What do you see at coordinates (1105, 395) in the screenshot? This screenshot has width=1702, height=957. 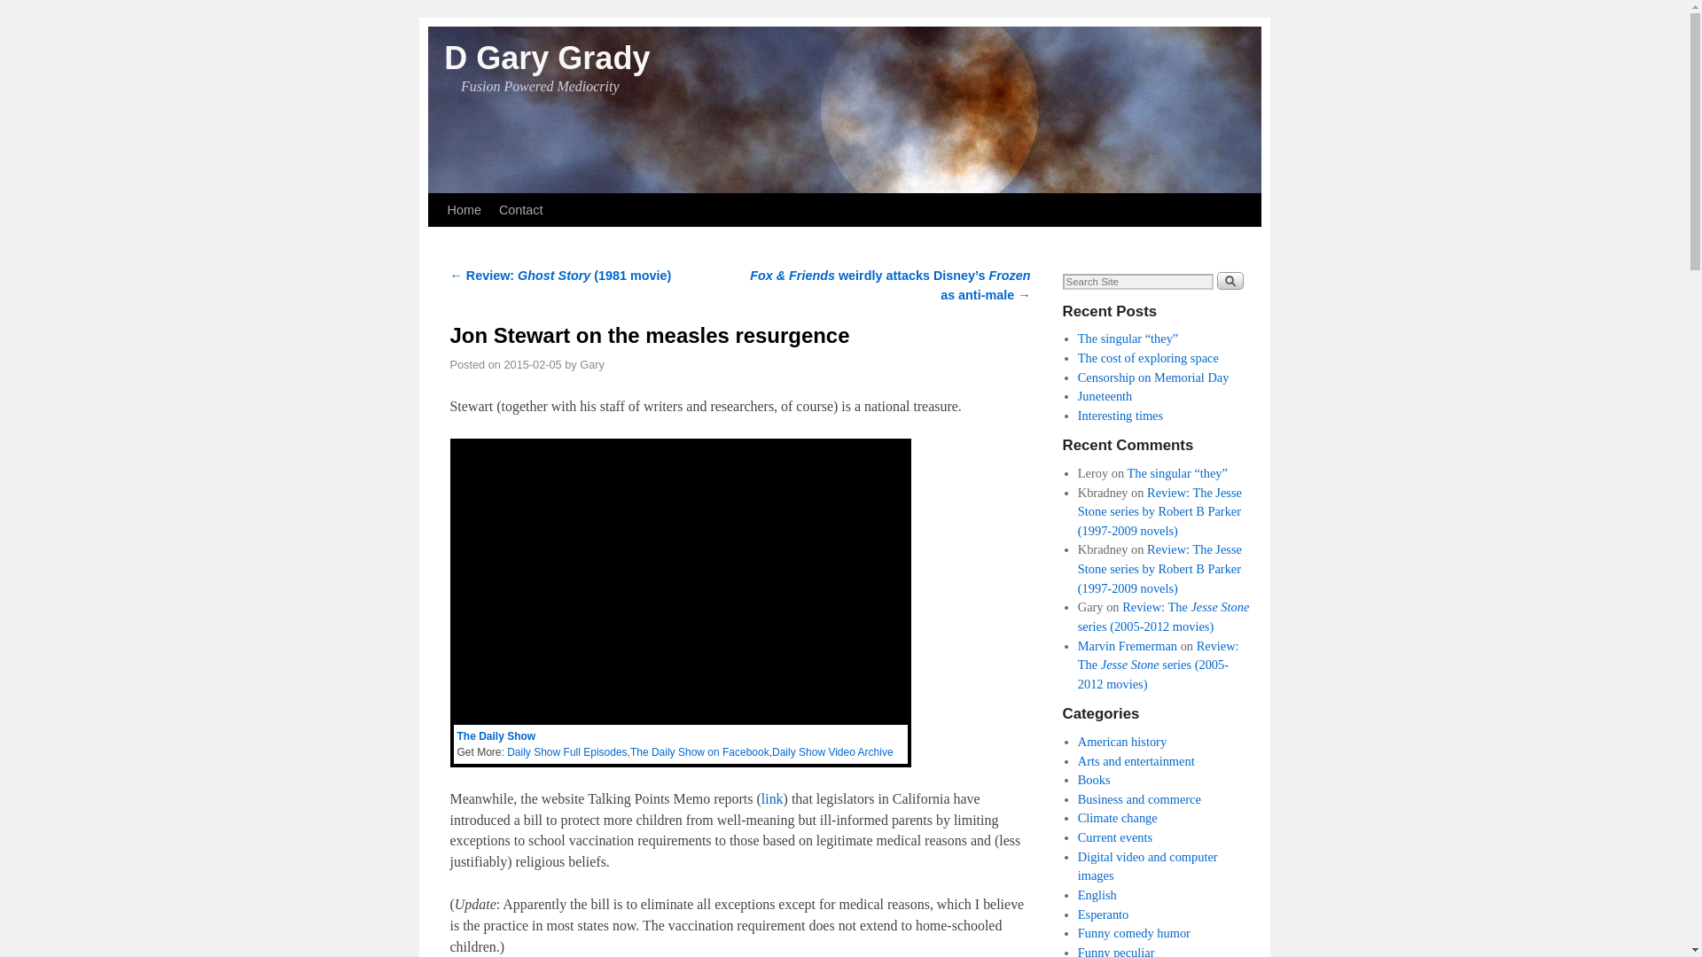 I see `Juneteenth` at bounding box center [1105, 395].